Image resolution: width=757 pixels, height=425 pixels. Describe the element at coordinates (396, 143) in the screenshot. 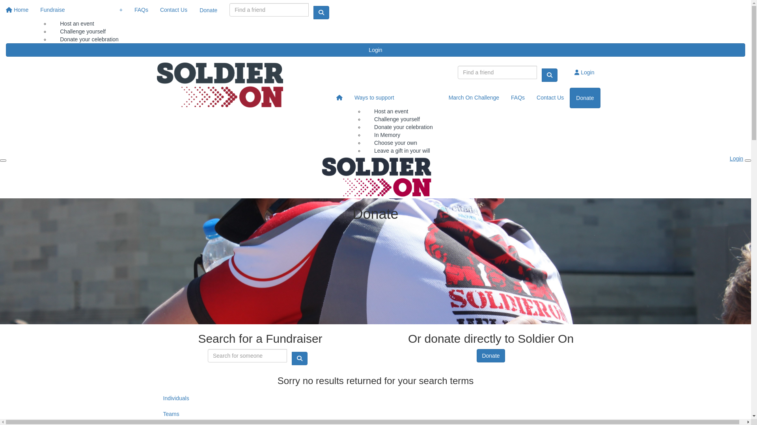

I see `Choose your own` at that location.